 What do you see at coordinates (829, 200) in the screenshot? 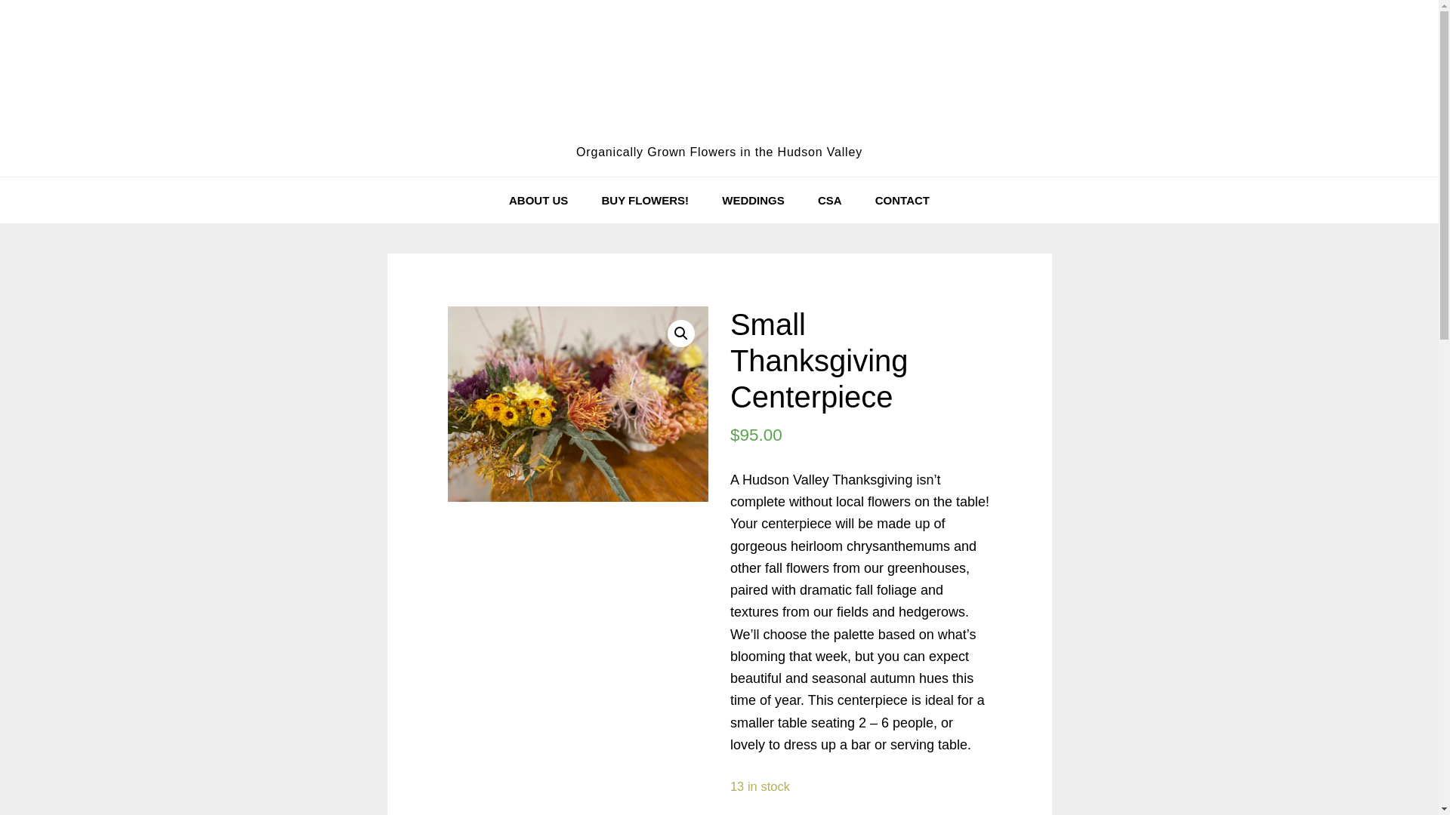
I see `CSA` at bounding box center [829, 200].